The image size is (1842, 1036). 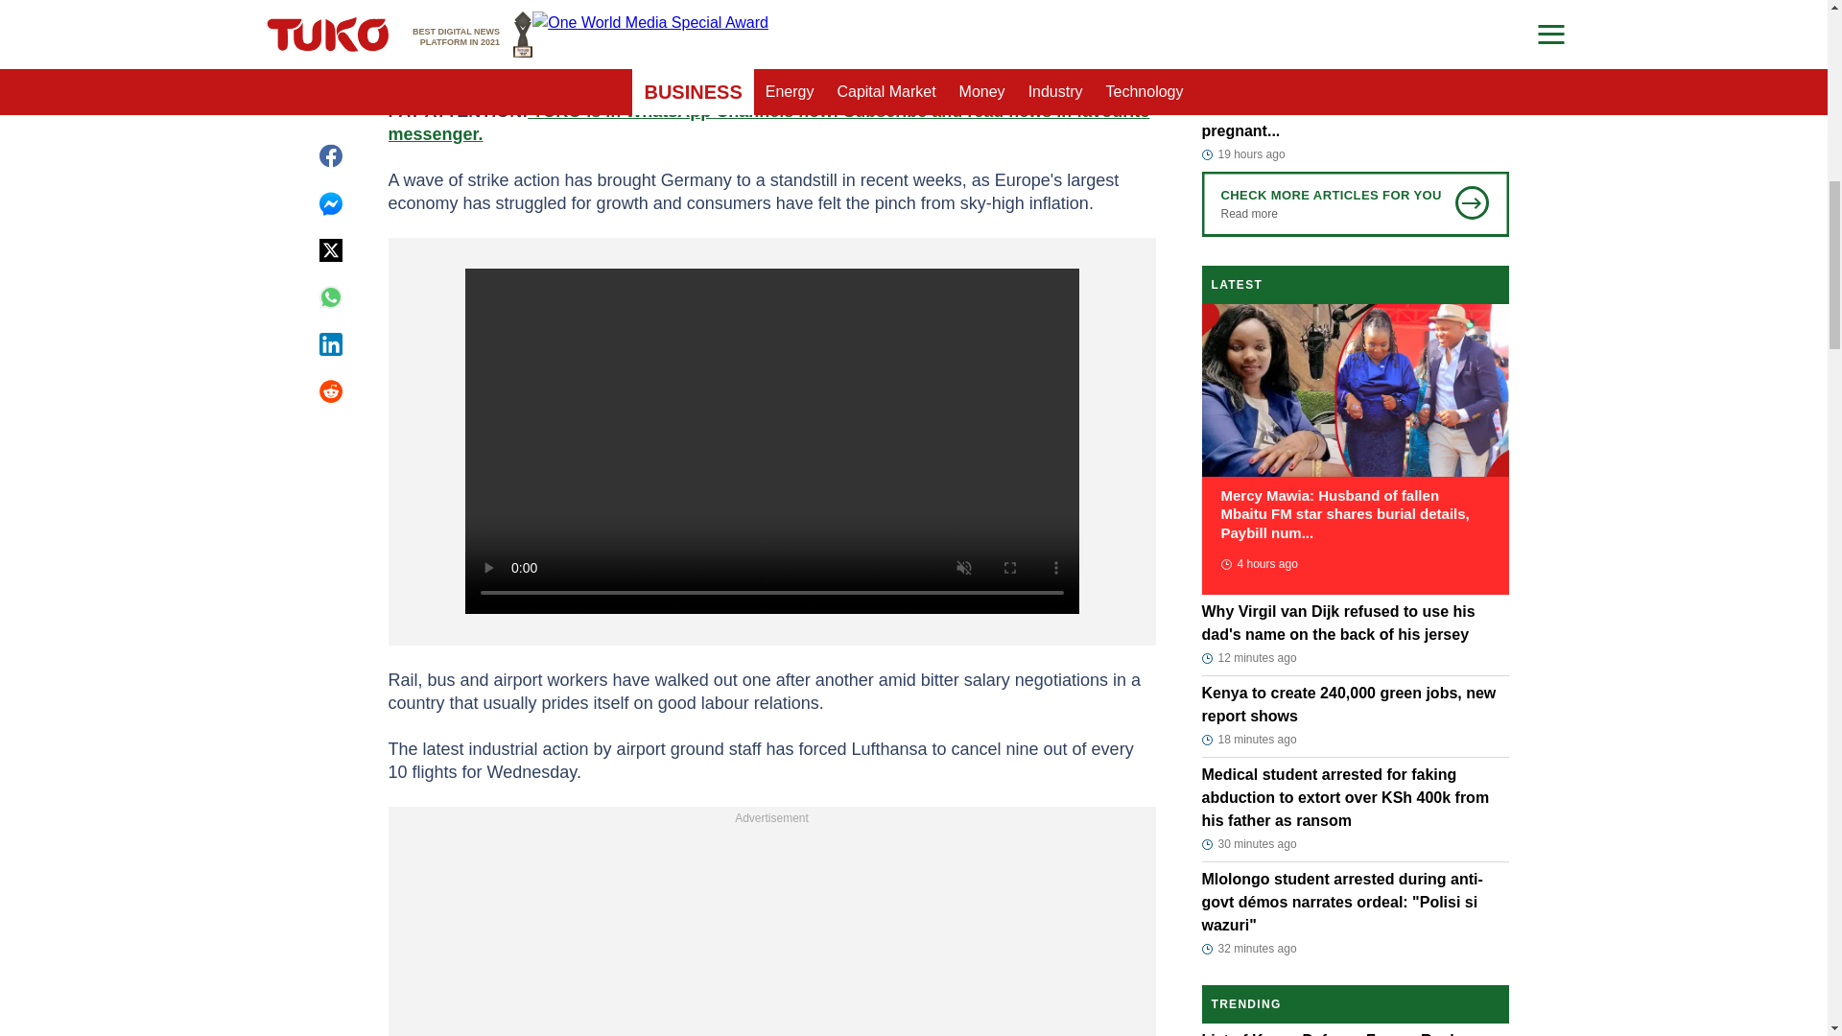 I want to click on 3rd party ad content, so click(x=771, y=932).